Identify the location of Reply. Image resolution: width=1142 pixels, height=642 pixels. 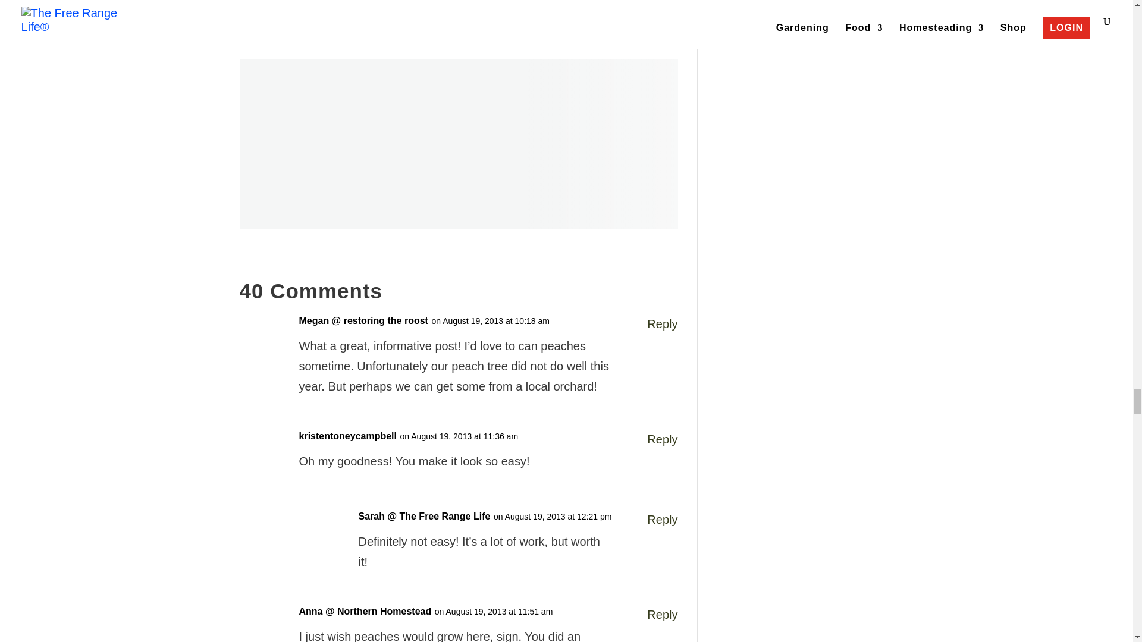
(662, 323).